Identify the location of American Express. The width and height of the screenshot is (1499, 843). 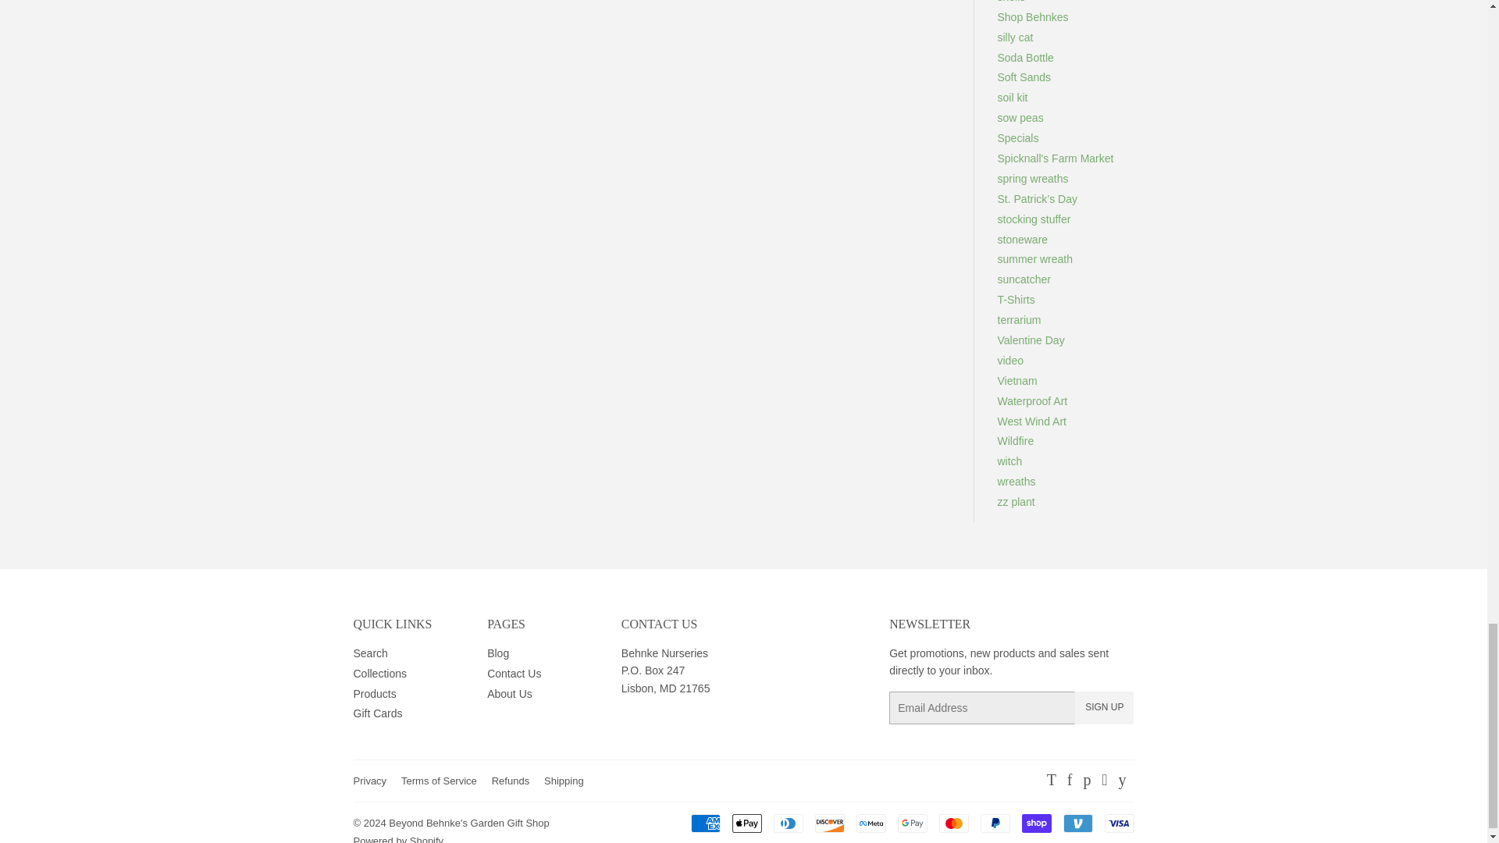
(704, 823).